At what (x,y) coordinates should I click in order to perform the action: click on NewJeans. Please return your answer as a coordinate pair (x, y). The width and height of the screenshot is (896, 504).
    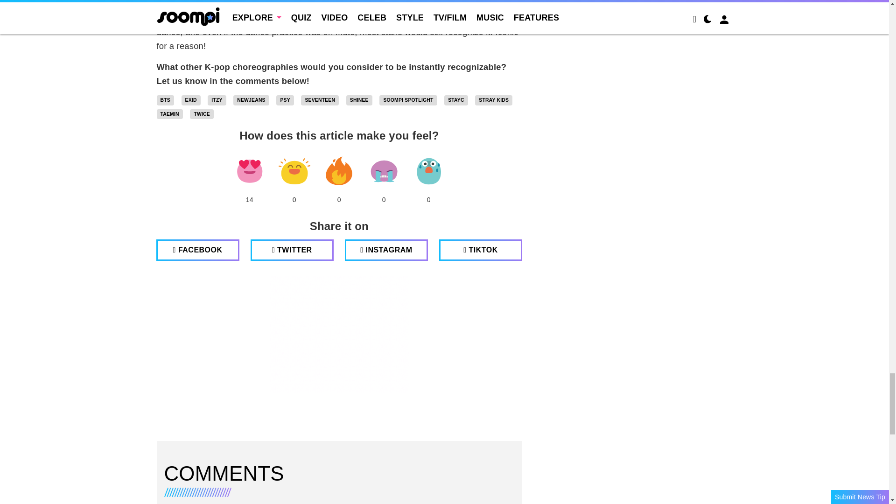
    Looking at the image, I should click on (251, 100).